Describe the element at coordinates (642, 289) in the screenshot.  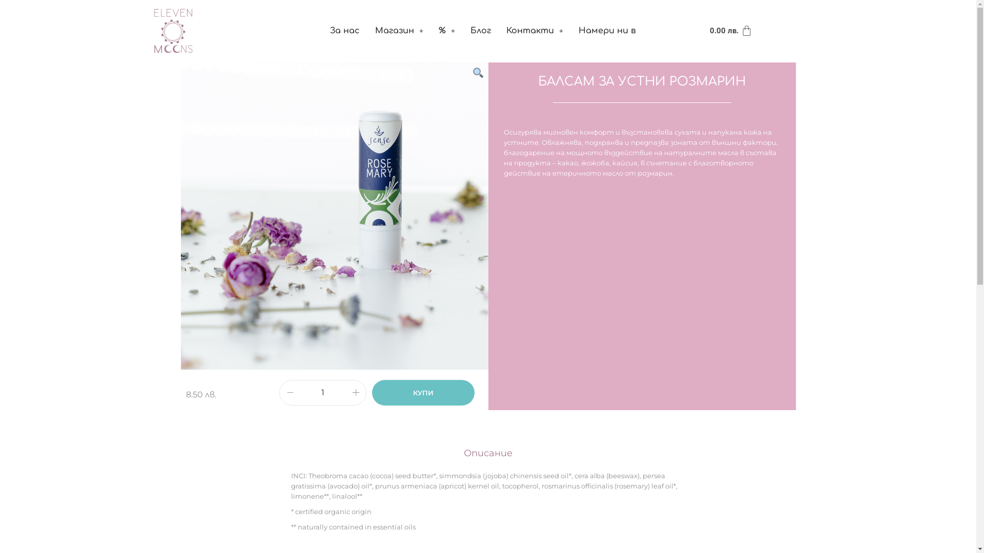
I see `Search` at that location.